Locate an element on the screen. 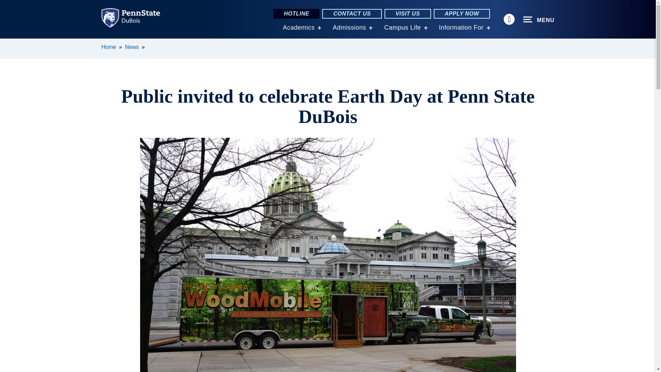 This screenshot has height=372, width=661. HOTLINE is located at coordinates (296, 14).